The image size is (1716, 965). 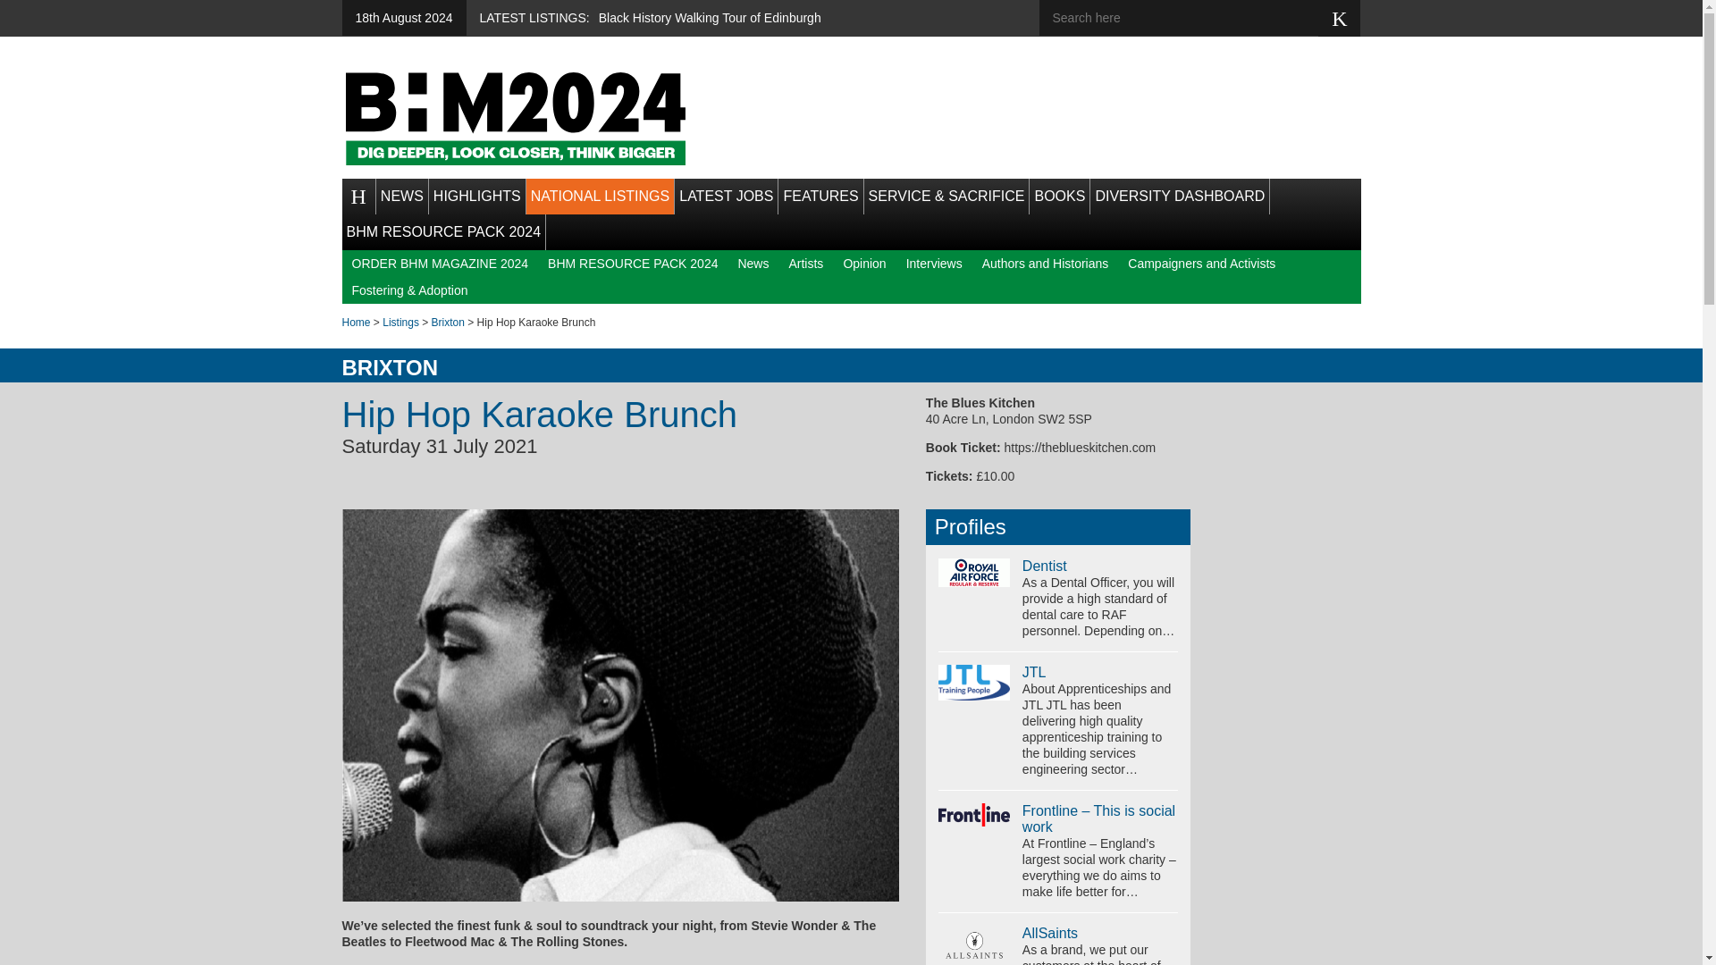 I want to click on Black History Walking Tour of Edinburgh, so click(x=710, y=18).